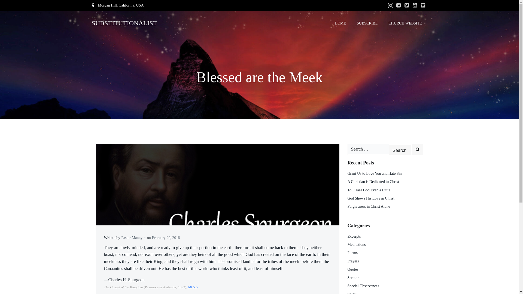  Describe the element at coordinates (353, 261) in the screenshot. I see `Prayers` at that location.